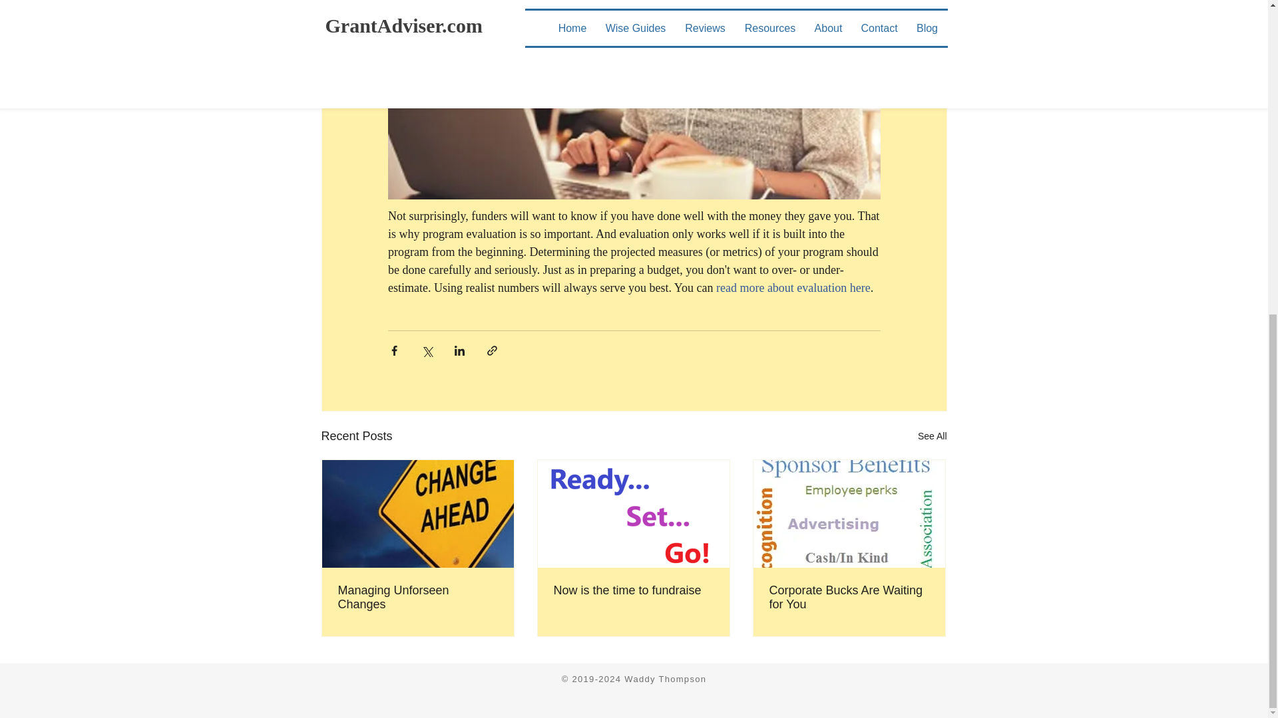  Describe the element at coordinates (633, 590) in the screenshot. I see `Now is the time to fundraise` at that location.